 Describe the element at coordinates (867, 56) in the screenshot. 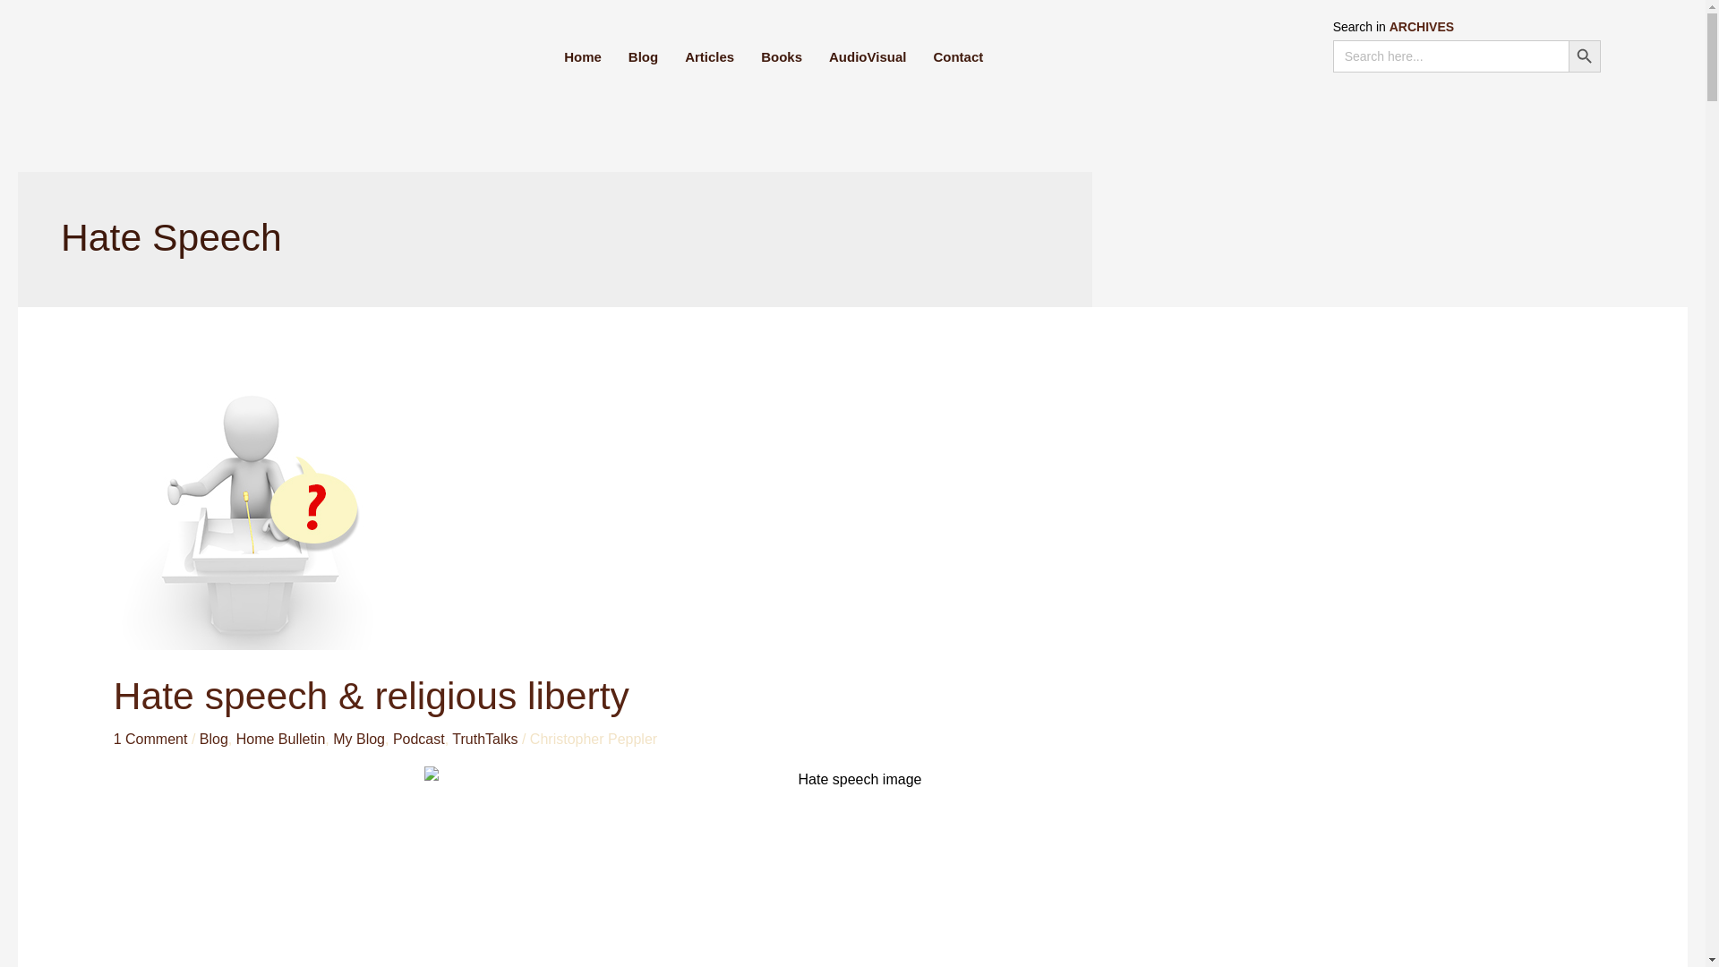

I see `AudioVisual` at that location.